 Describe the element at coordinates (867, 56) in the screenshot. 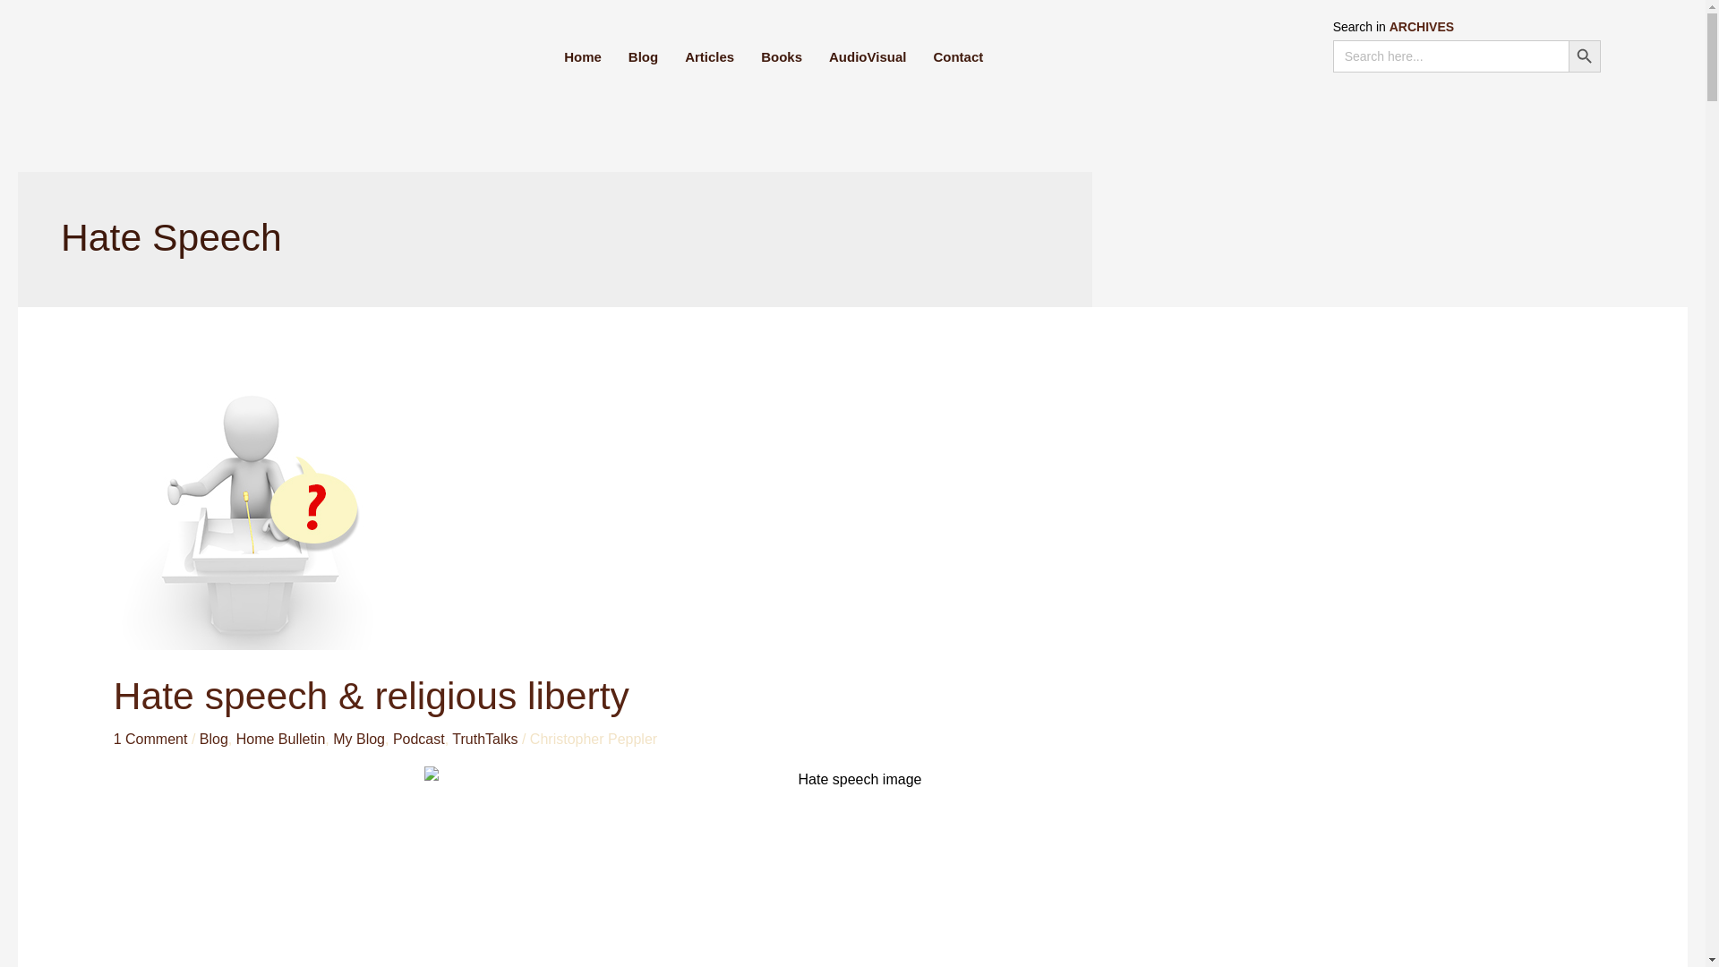

I see `AudioVisual` at that location.